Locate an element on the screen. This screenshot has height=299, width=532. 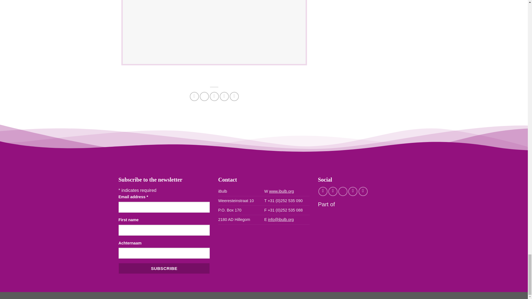
Share on X is located at coordinates (204, 96).